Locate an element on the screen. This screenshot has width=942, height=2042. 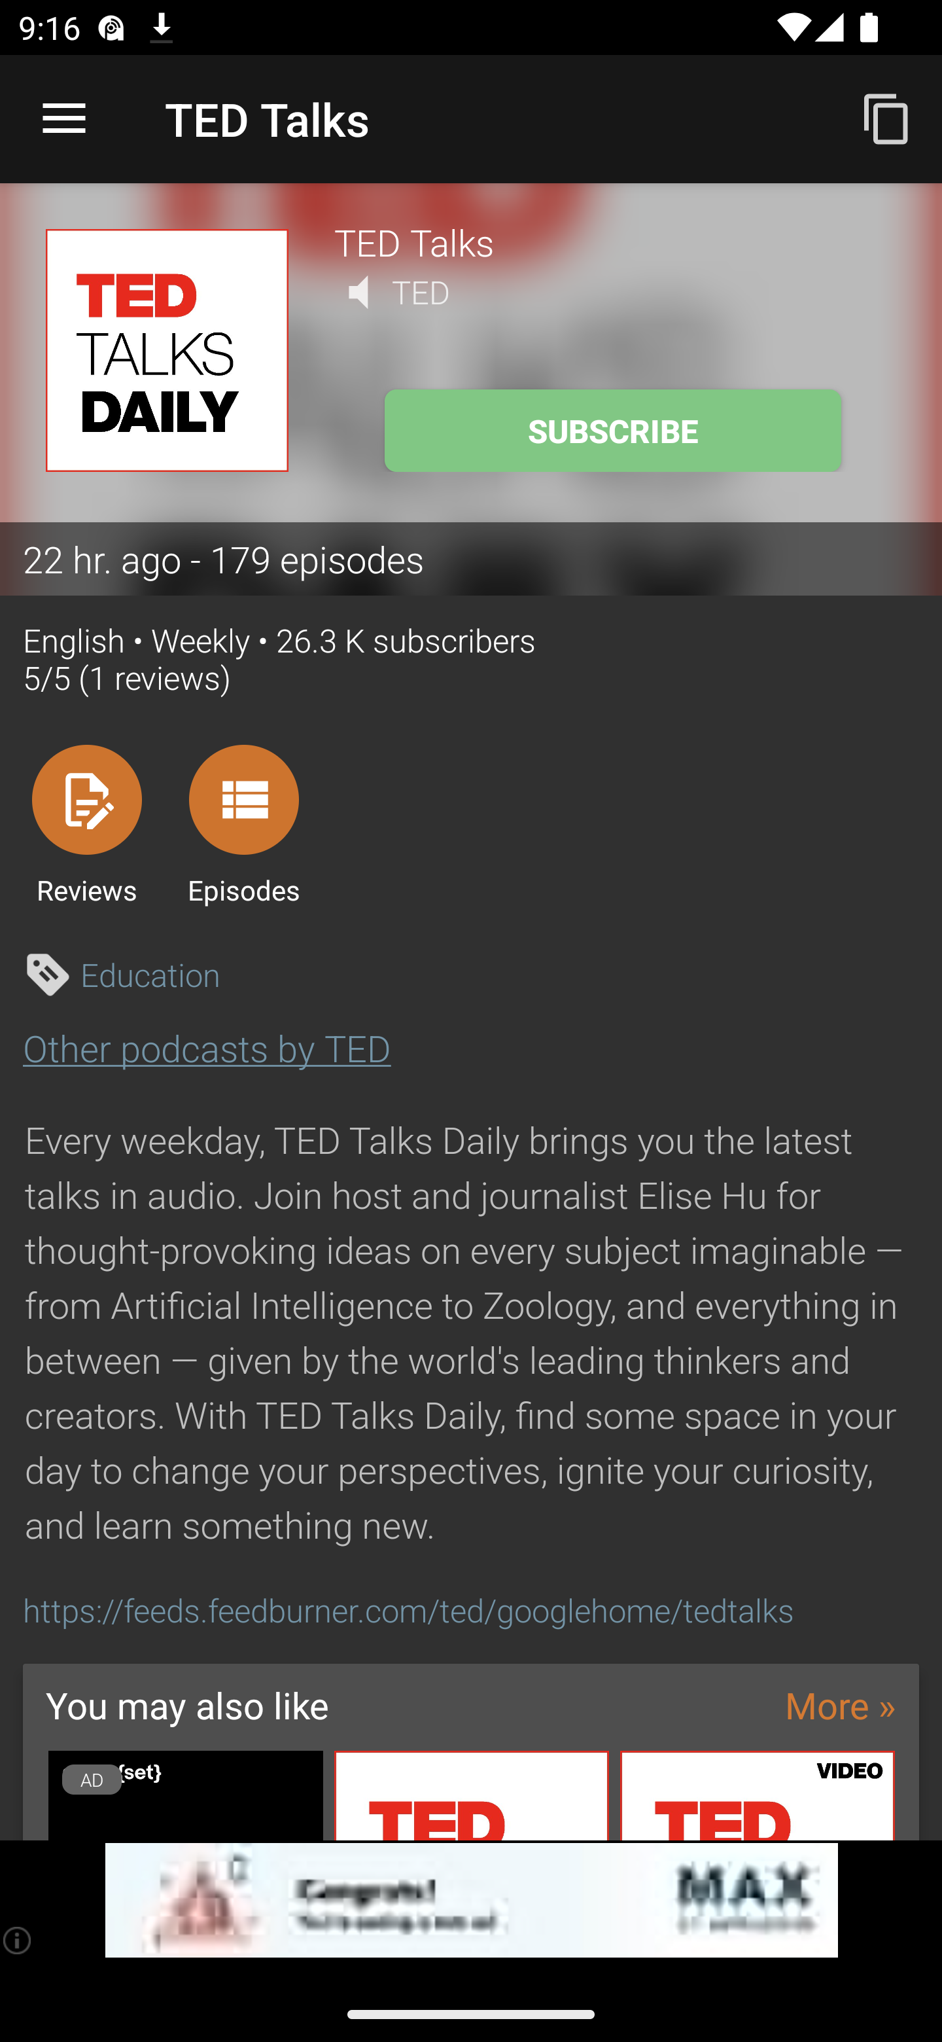
Open navigation sidebar is located at coordinates (64, 119).